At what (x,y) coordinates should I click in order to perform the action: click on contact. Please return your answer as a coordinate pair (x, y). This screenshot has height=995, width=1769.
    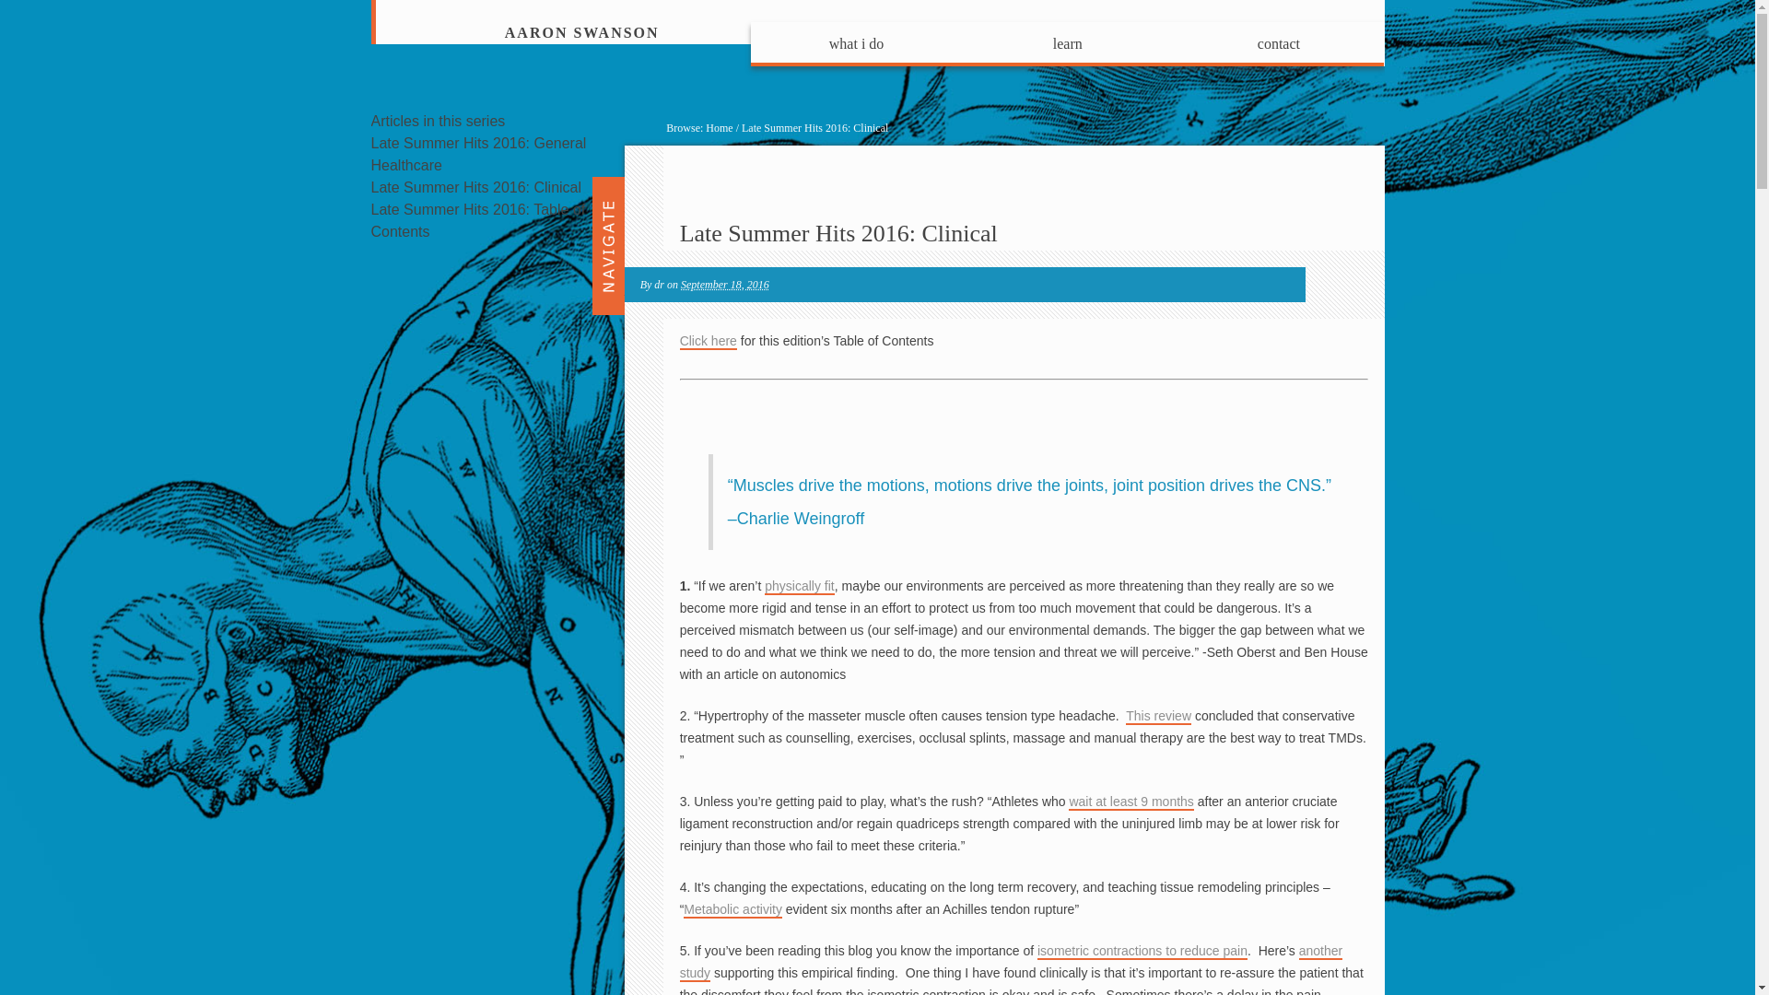
    Looking at the image, I should click on (1279, 44).